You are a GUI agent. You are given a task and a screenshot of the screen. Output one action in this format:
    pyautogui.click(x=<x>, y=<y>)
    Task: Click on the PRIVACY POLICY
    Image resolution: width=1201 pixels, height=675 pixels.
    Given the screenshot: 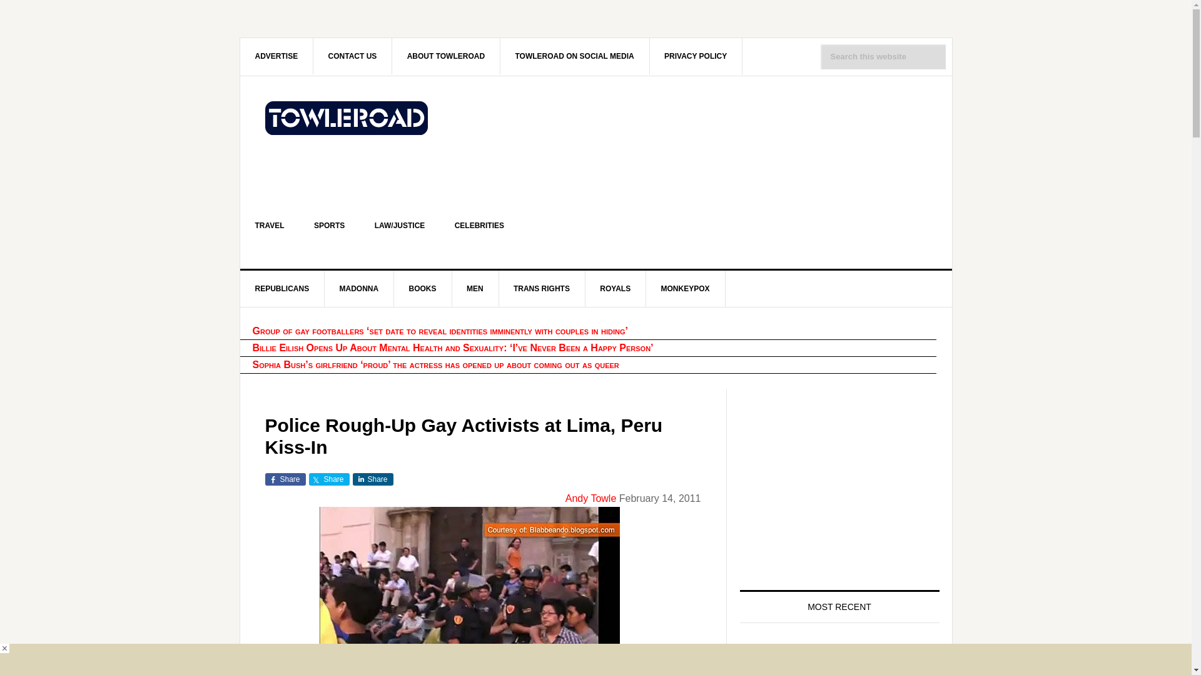 What is the action you would take?
    pyautogui.click(x=696, y=56)
    